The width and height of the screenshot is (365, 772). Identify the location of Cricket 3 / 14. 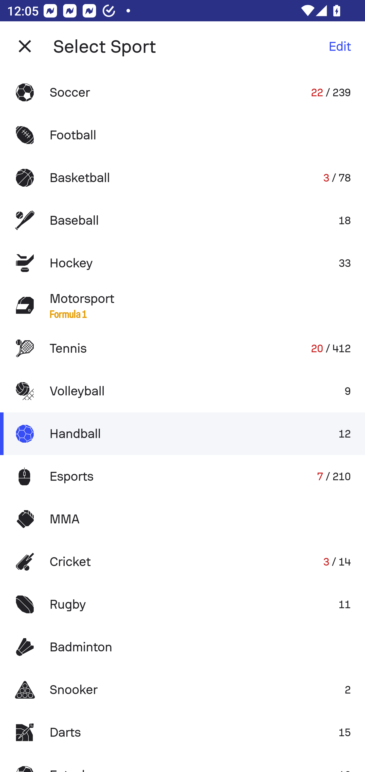
(182, 562).